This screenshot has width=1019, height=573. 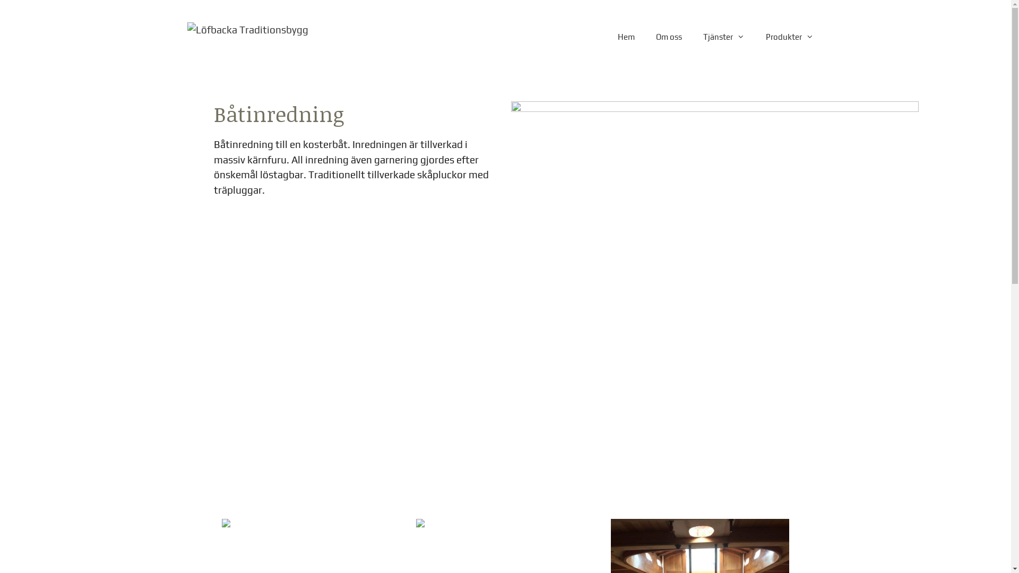 What do you see at coordinates (669, 37) in the screenshot?
I see `Om oss` at bounding box center [669, 37].